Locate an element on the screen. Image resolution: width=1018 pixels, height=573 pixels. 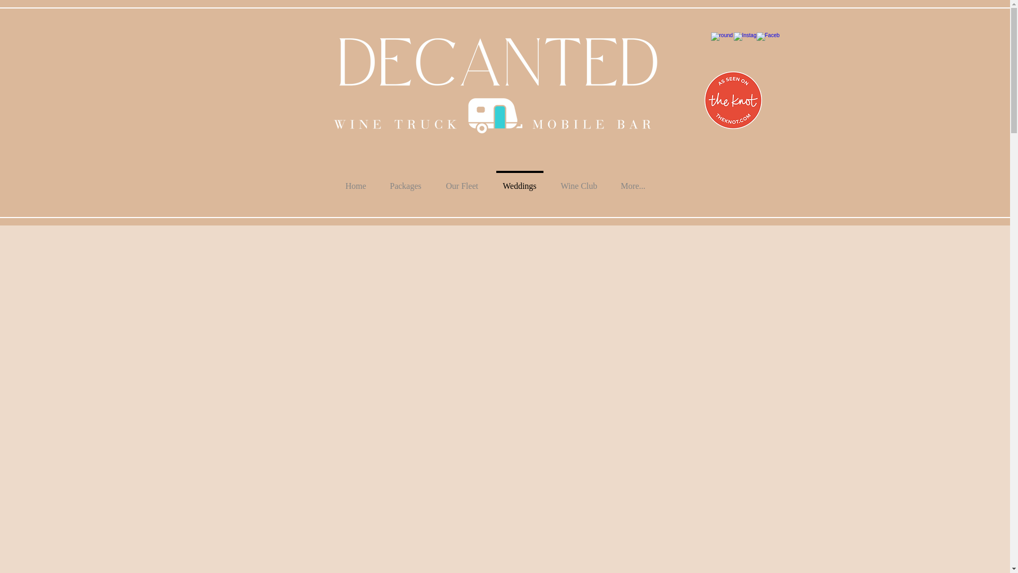
Packages is located at coordinates (405, 181).